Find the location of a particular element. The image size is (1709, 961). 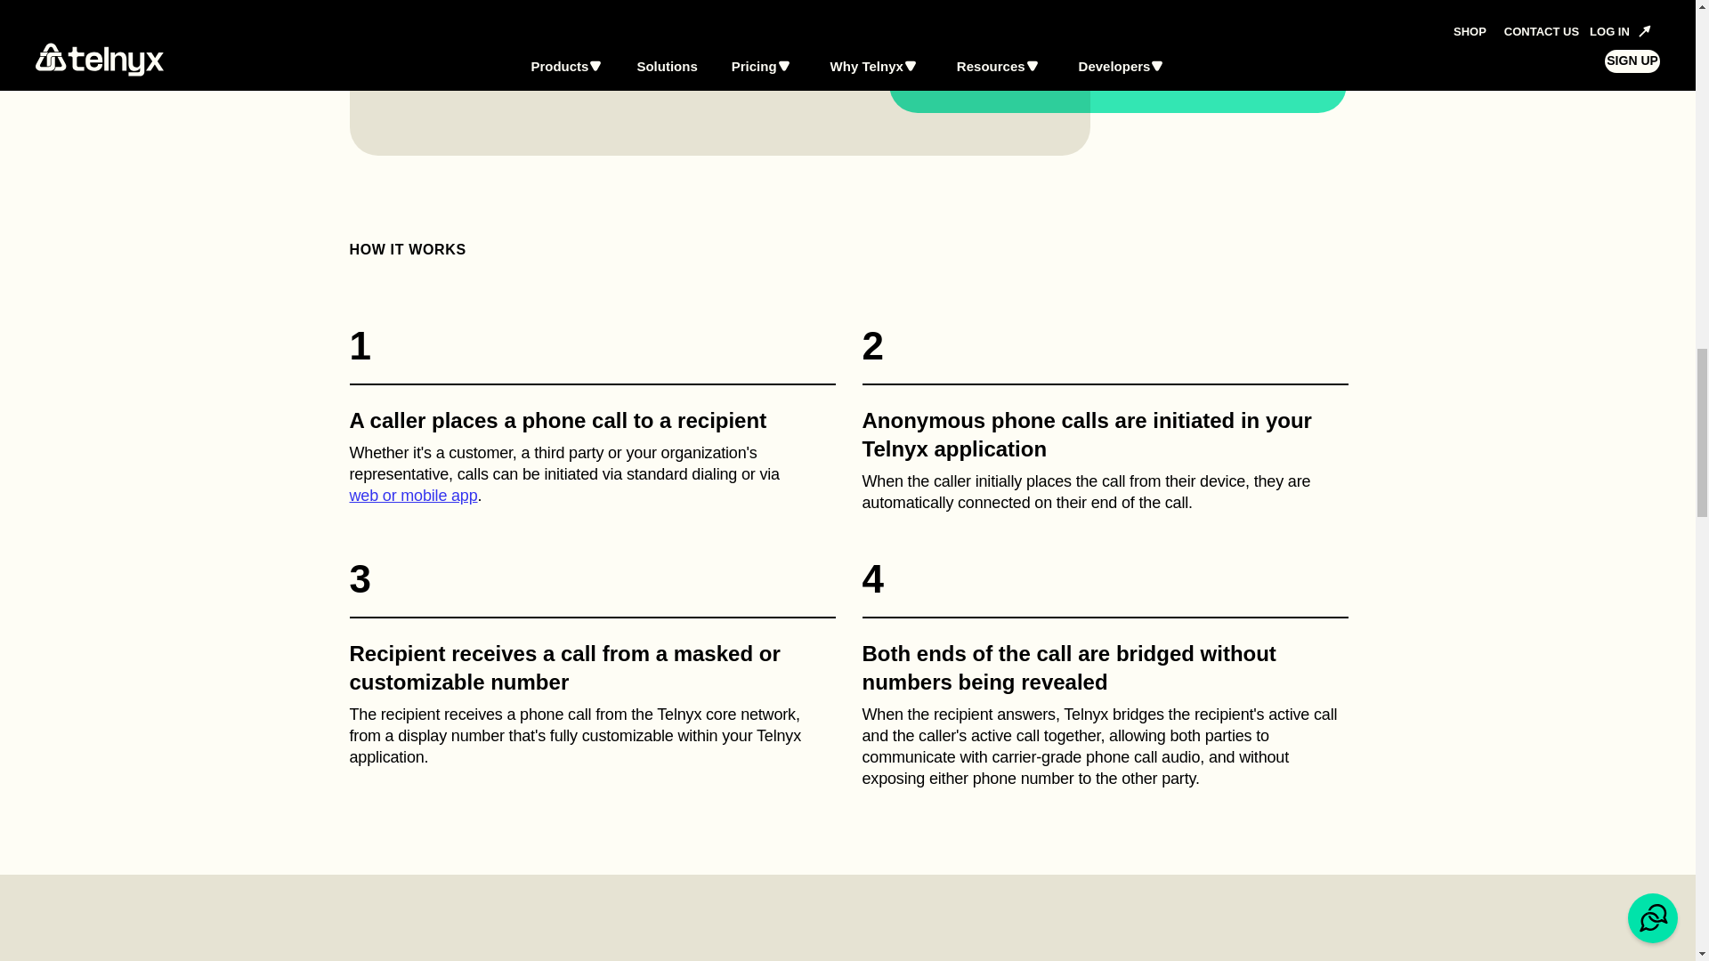

Phone number masking - How It Works 2 is located at coordinates (1104, 417).